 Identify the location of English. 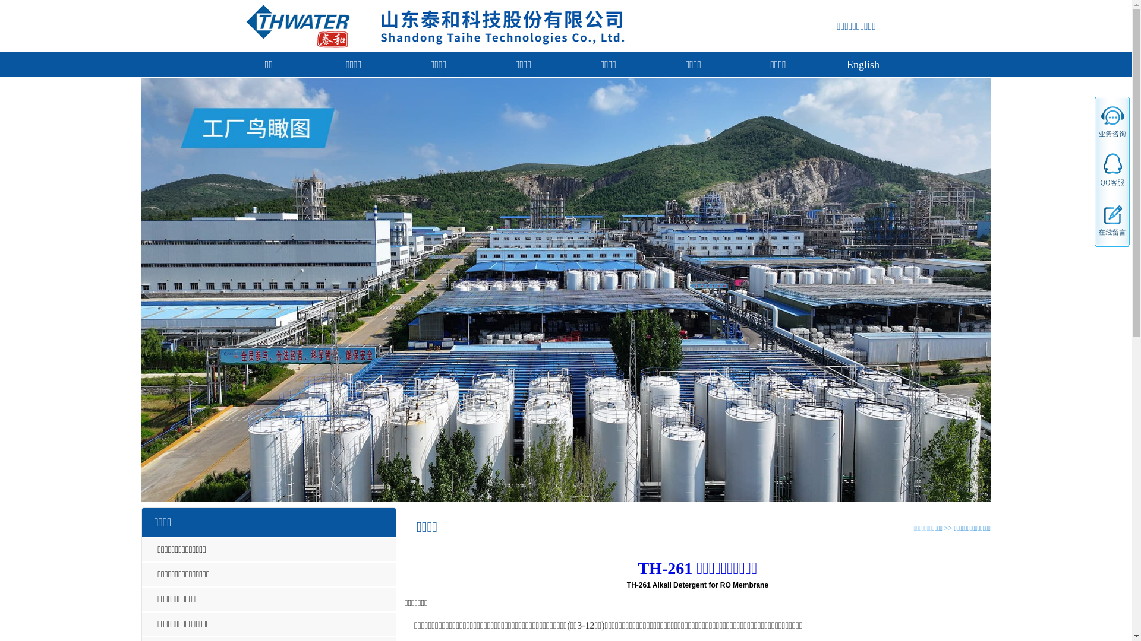
(863, 65).